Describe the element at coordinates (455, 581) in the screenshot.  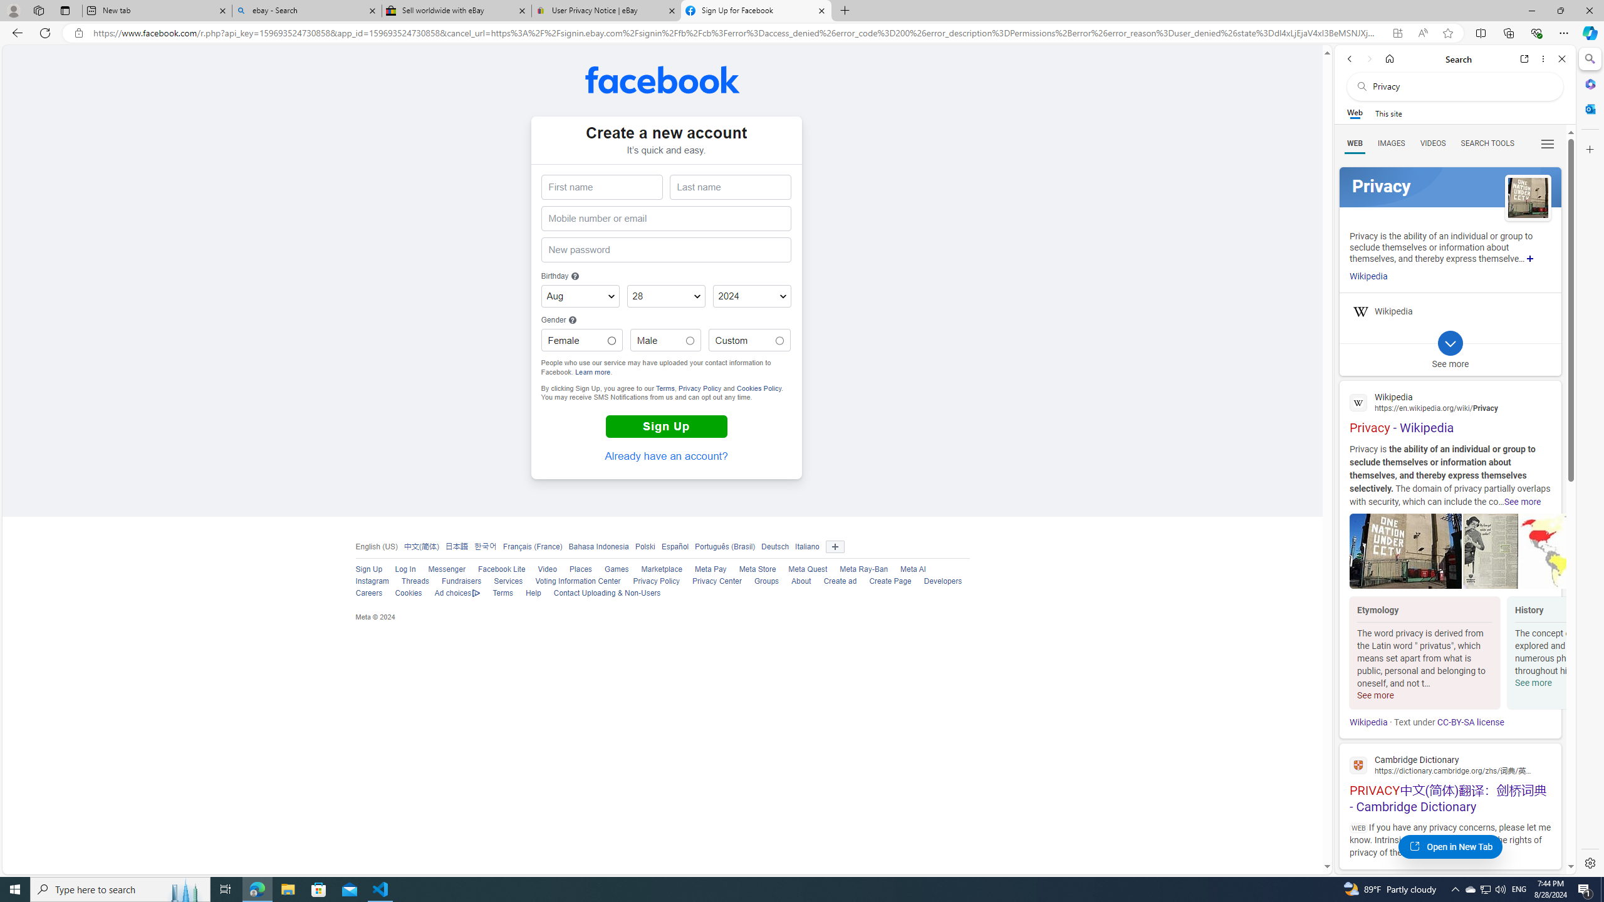
I see `Fundraisers` at that location.